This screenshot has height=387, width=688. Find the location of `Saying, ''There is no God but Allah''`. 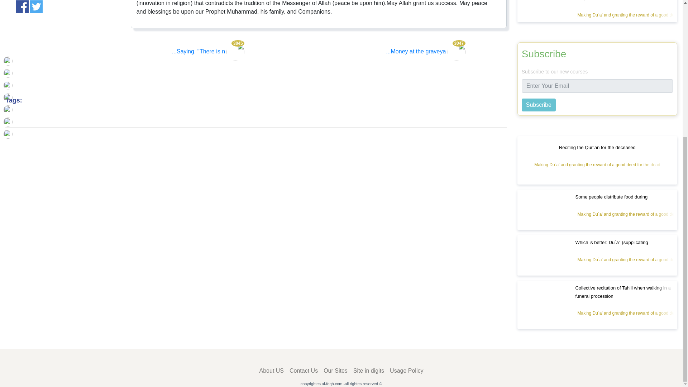

Saying, ''There is no God but Allah'' is located at coordinates (209, 52).